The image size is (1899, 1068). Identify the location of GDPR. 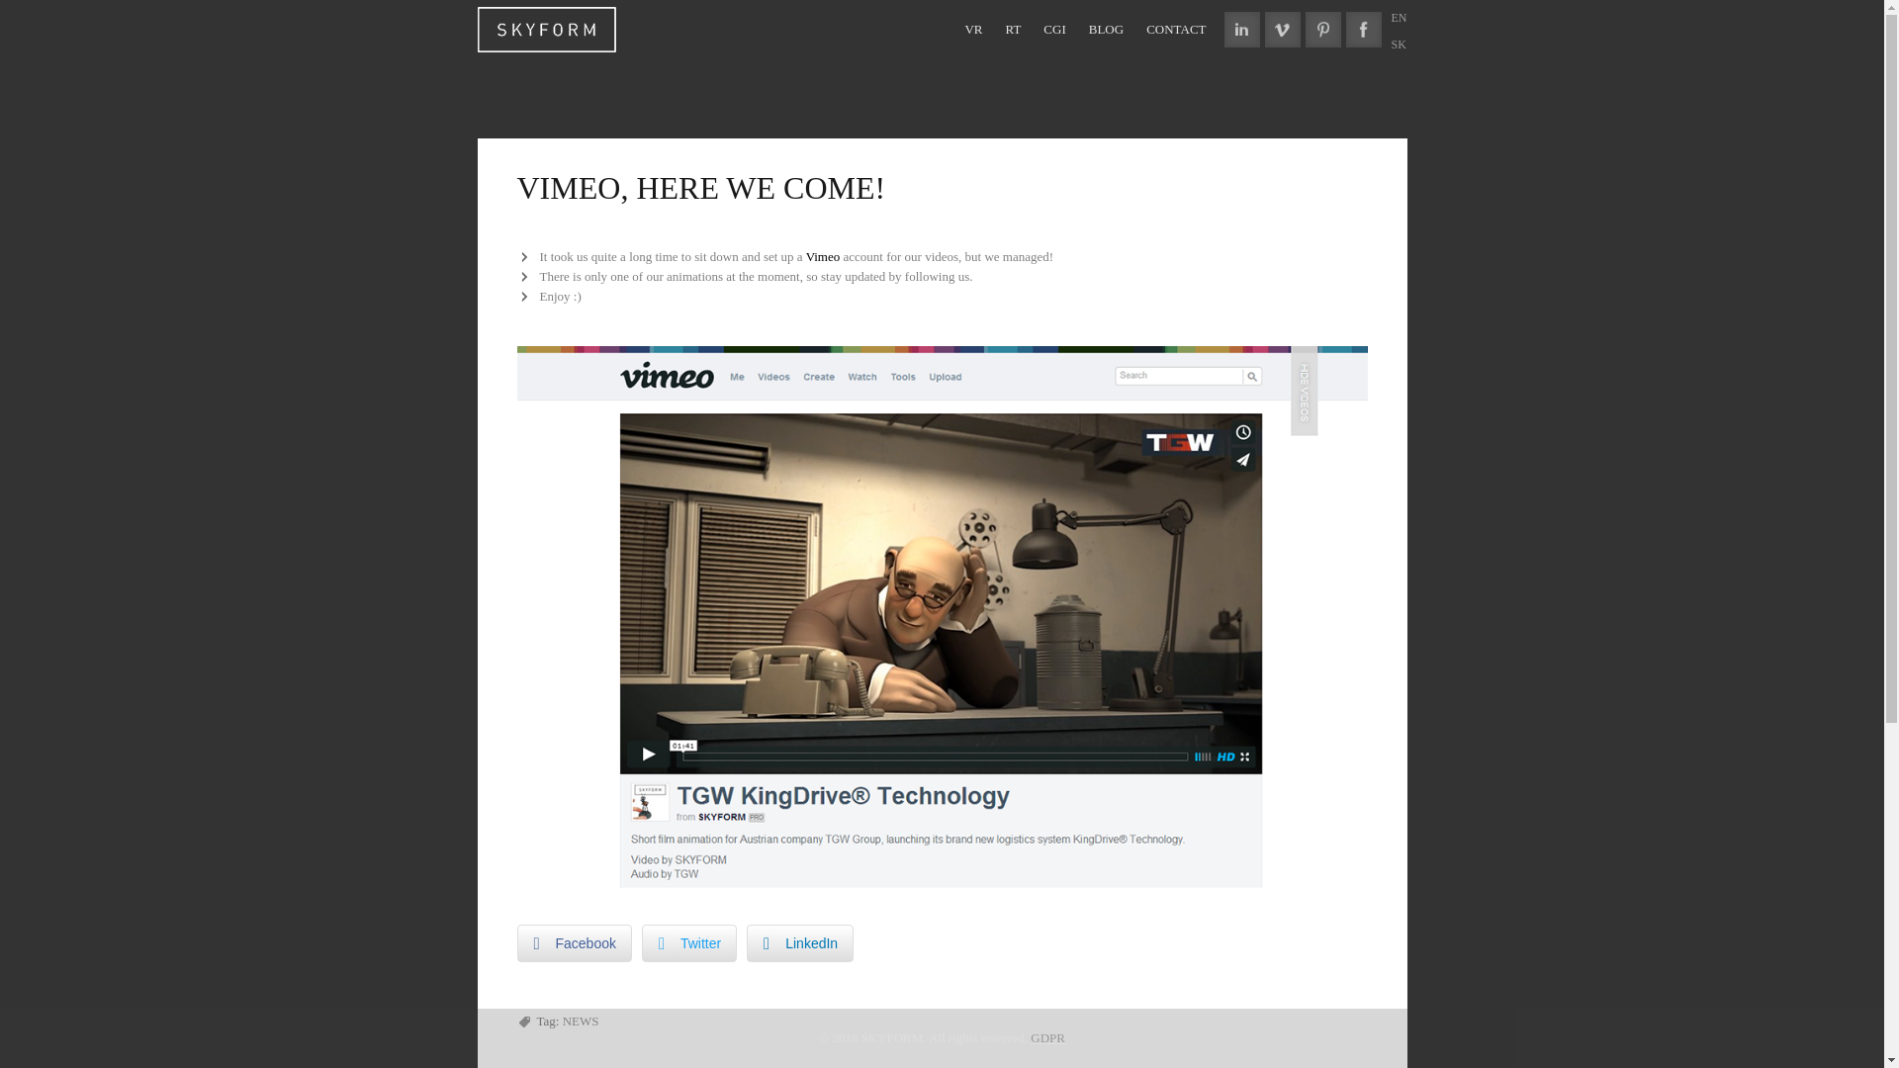
(1048, 1038).